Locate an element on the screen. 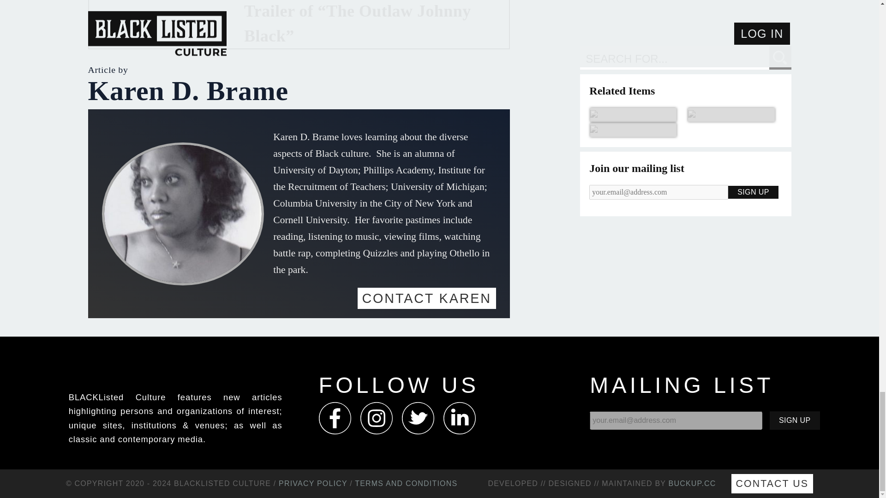 The height and width of the screenshot is (498, 886). Follow us on Facebook is located at coordinates (335, 418).